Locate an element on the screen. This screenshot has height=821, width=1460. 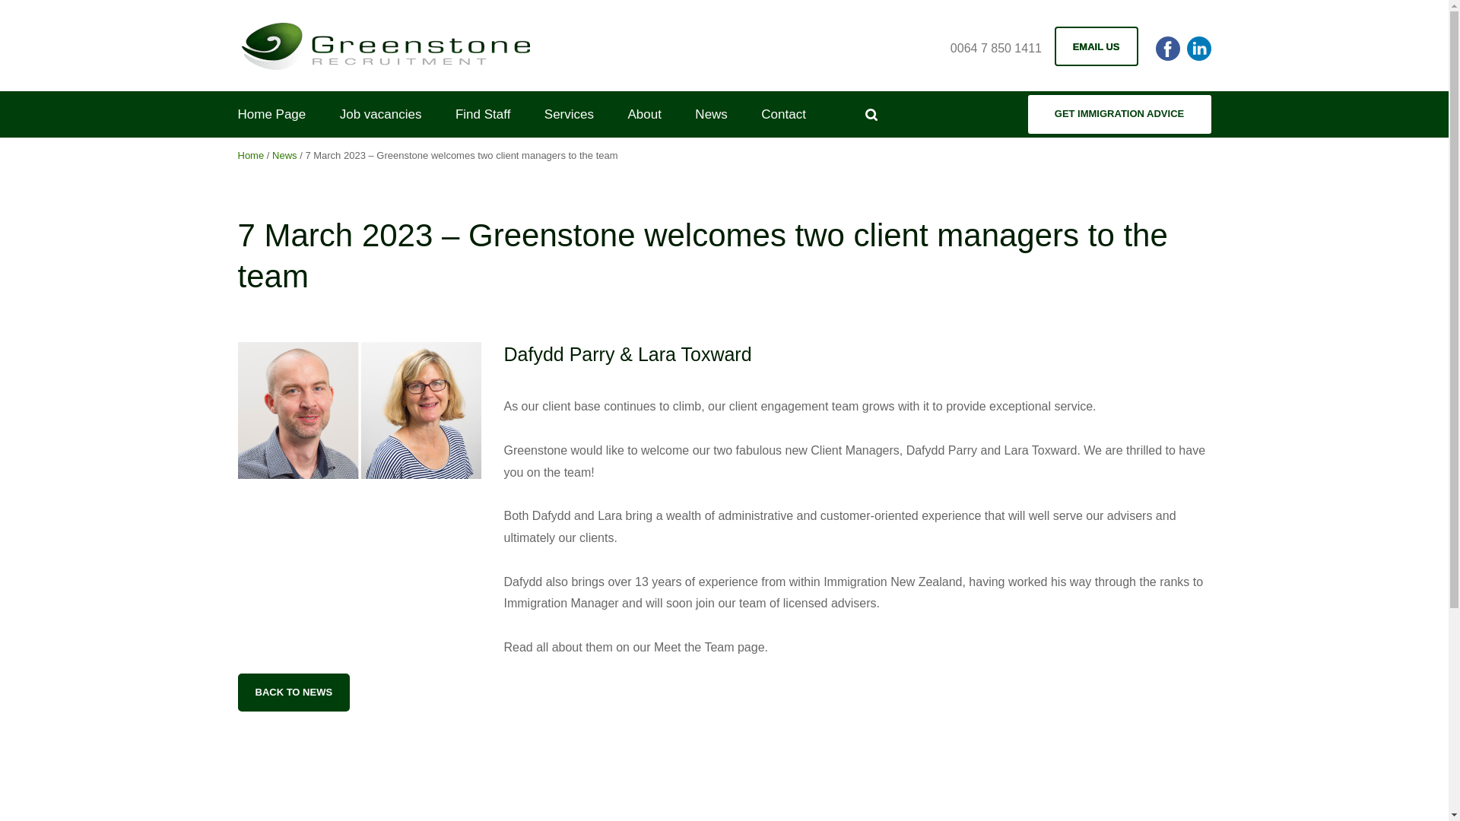
Contact is located at coordinates (783, 114).